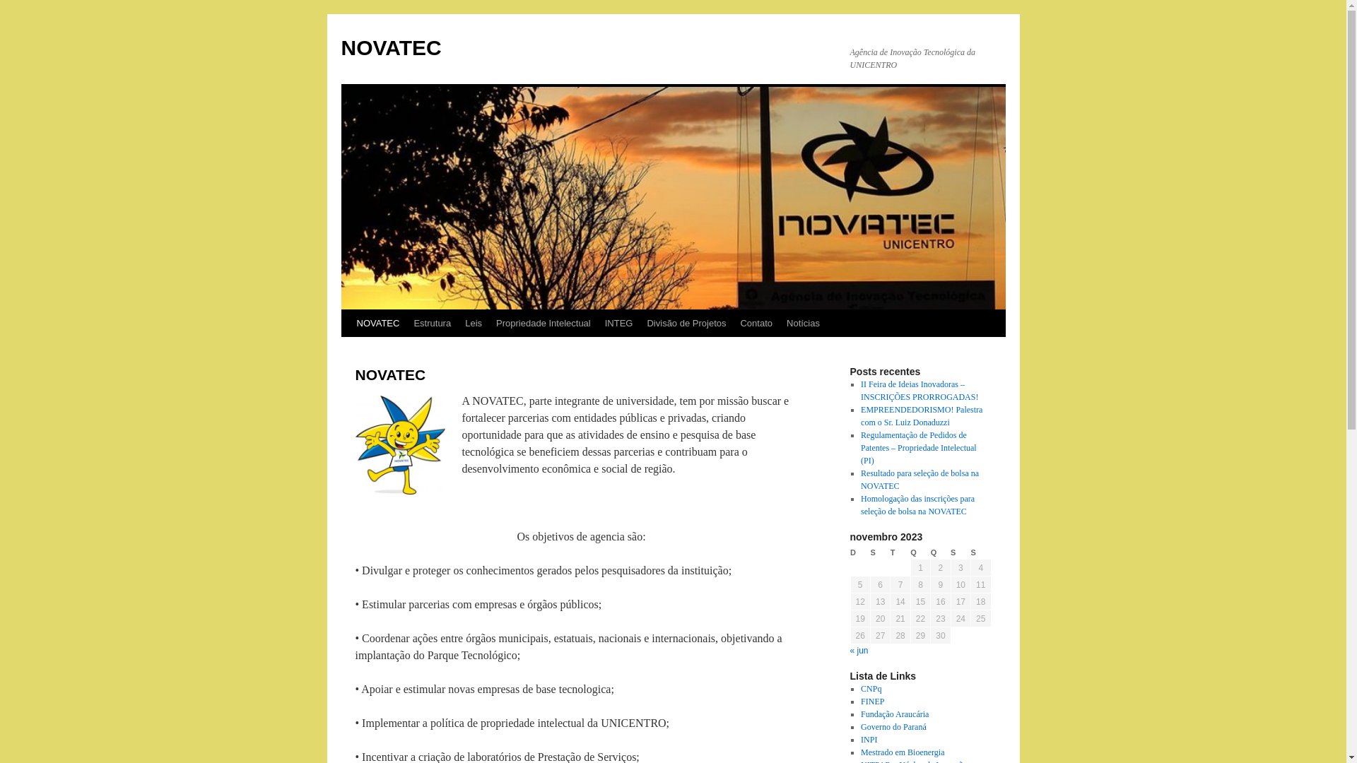 This screenshot has height=763, width=1357. I want to click on Propriedade Intelectual, so click(544, 324).